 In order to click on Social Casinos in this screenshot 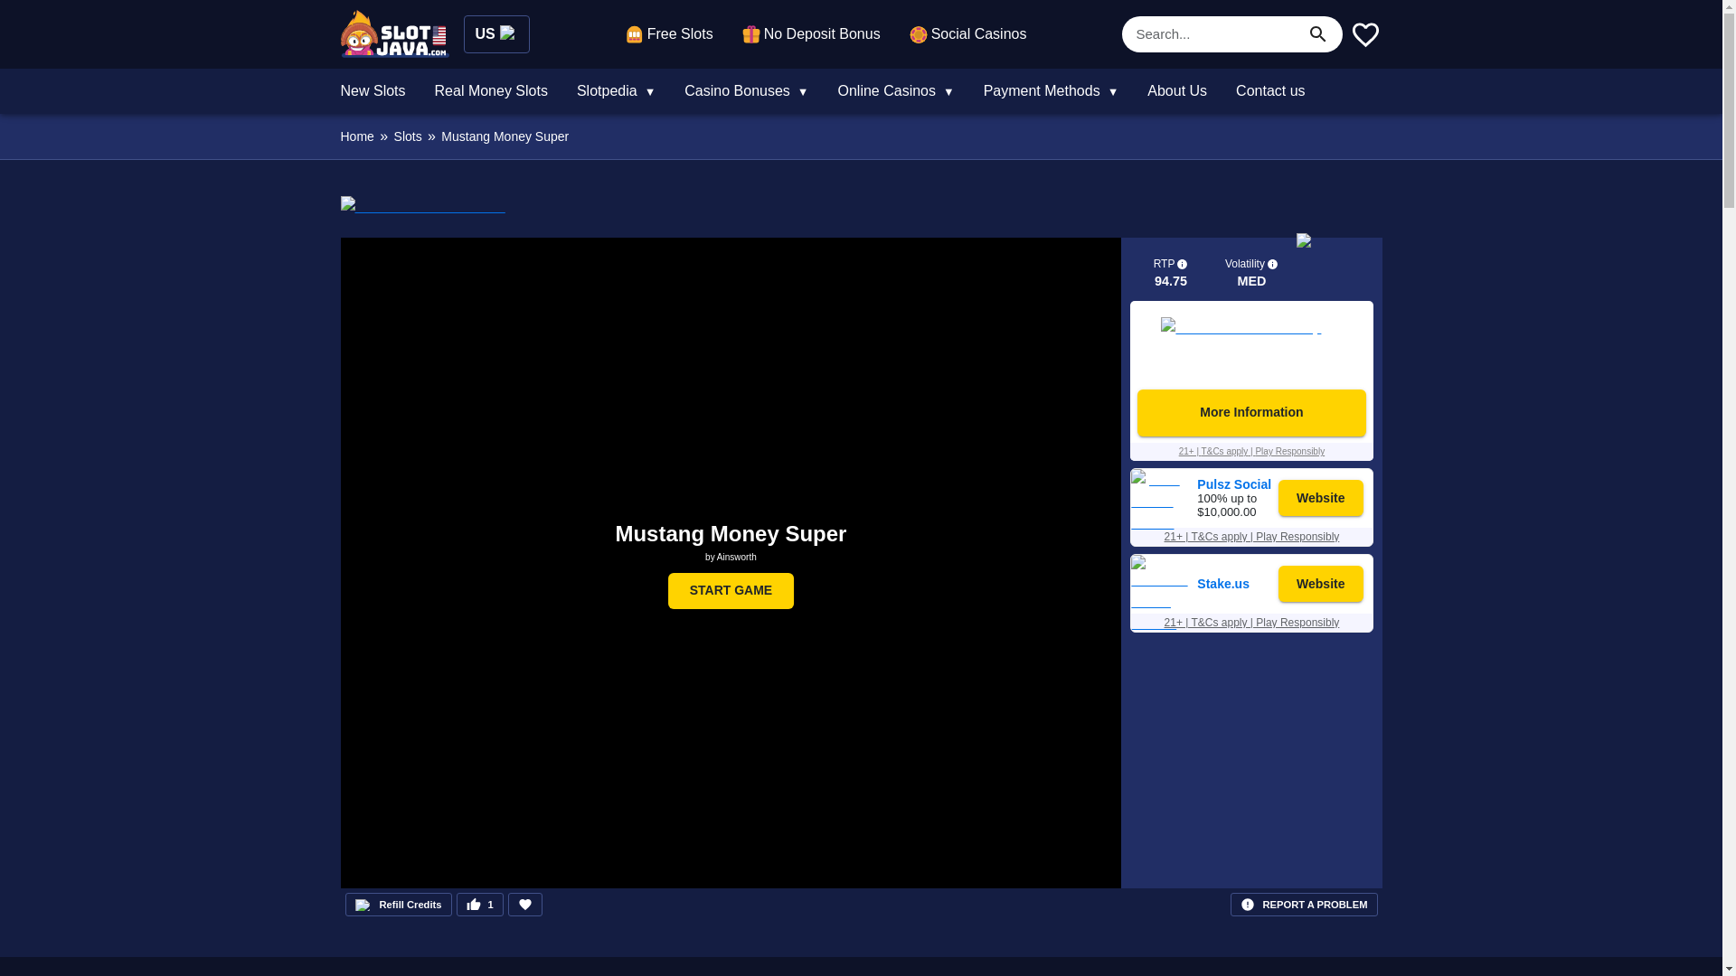, I will do `click(968, 33)`.